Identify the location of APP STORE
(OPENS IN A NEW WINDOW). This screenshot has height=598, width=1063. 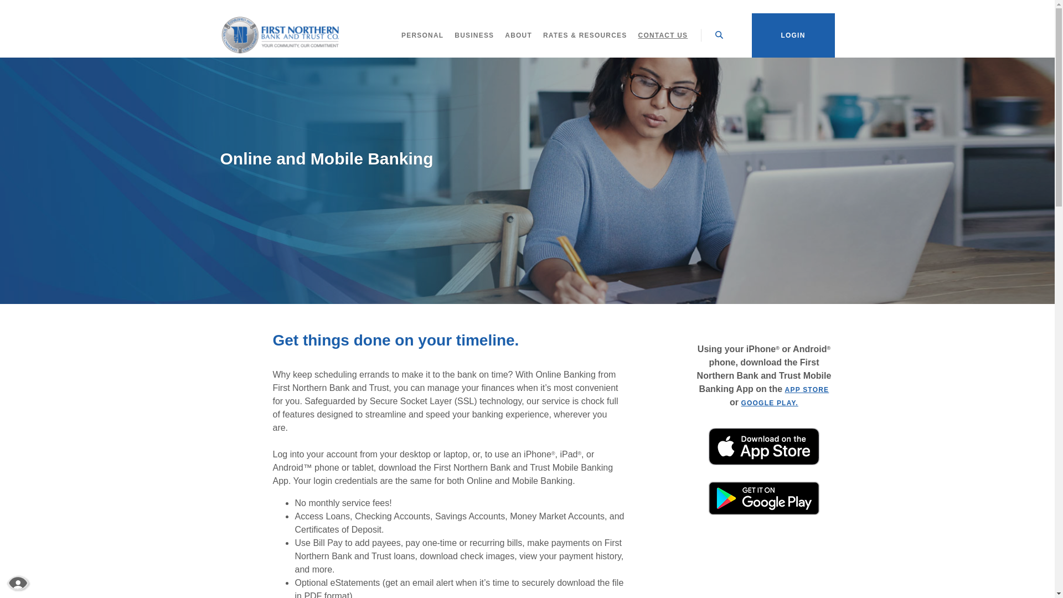
(807, 390).